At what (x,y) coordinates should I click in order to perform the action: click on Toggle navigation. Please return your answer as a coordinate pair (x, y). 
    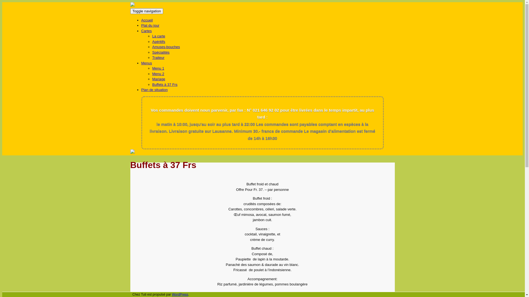
    Looking at the image, I should click on (147, 11).